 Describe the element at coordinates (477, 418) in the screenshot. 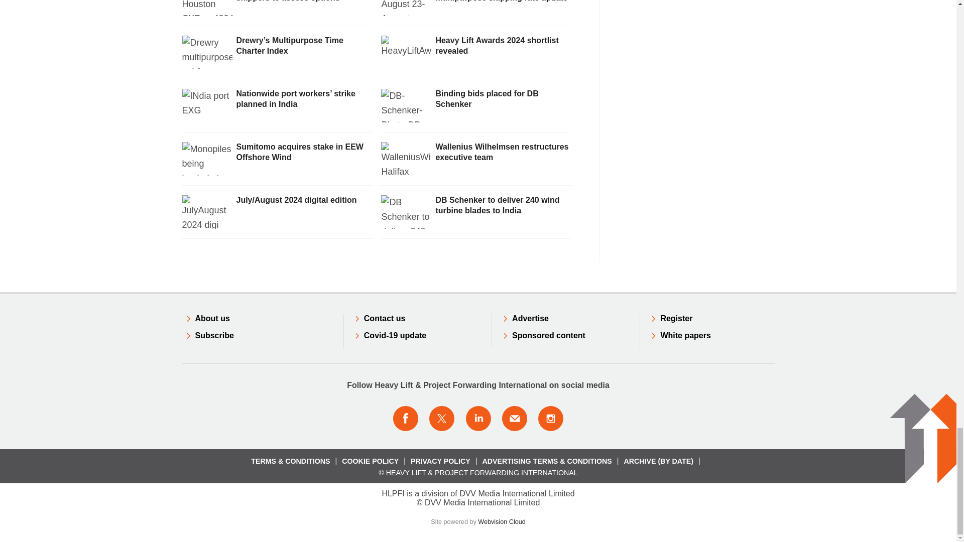

I see `Connect with us on LinkedIn` at that location.